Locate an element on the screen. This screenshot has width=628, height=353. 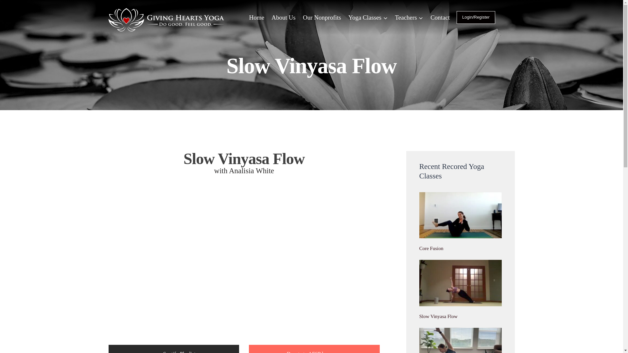
Teachers is located at coordinates (409, 17).